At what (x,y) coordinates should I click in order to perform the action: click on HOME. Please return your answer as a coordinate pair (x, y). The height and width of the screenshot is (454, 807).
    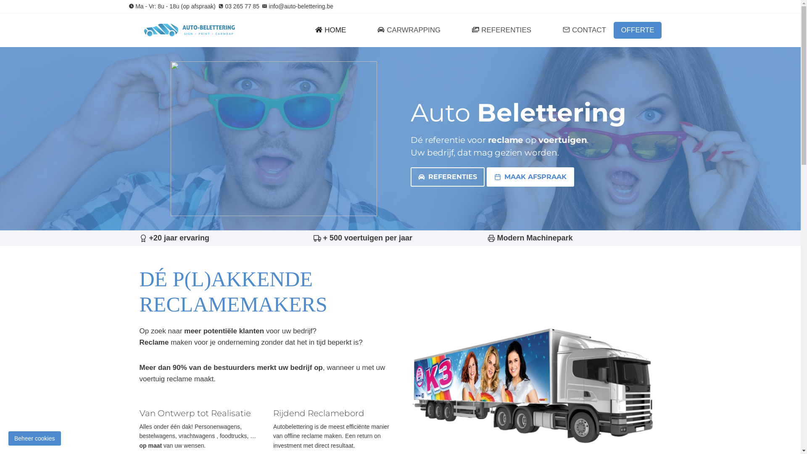
    Looking at the image, I should click on (331, 30).